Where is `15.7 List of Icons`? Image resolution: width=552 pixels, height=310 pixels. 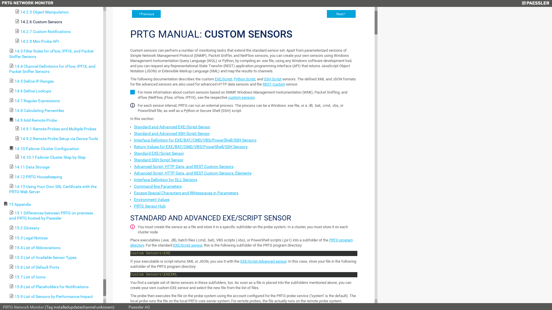 15.7 List of Icons is located at coordinates (55, 276).